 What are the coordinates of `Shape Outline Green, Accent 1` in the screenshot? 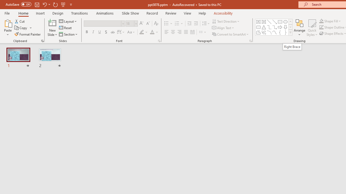 It's located at (321, 27).